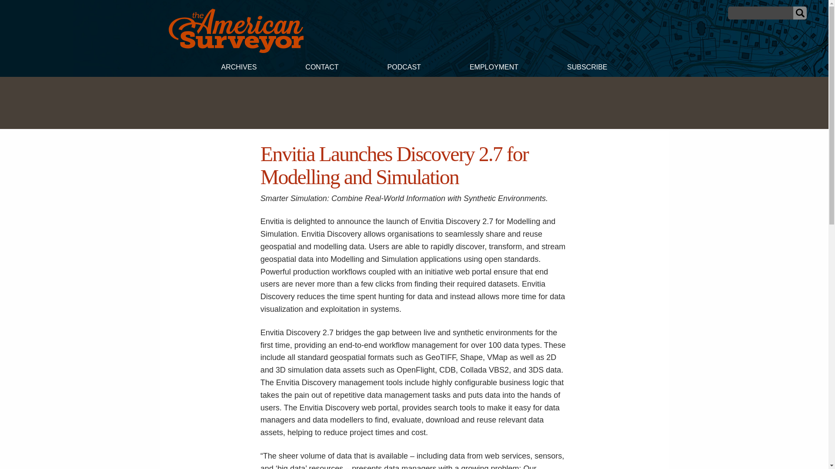 Image resolution: width=835 pixels, height=469 pixels. Describe the element at coordinates (321, 68) in the screenshot. I see `CONTACT` at that location.